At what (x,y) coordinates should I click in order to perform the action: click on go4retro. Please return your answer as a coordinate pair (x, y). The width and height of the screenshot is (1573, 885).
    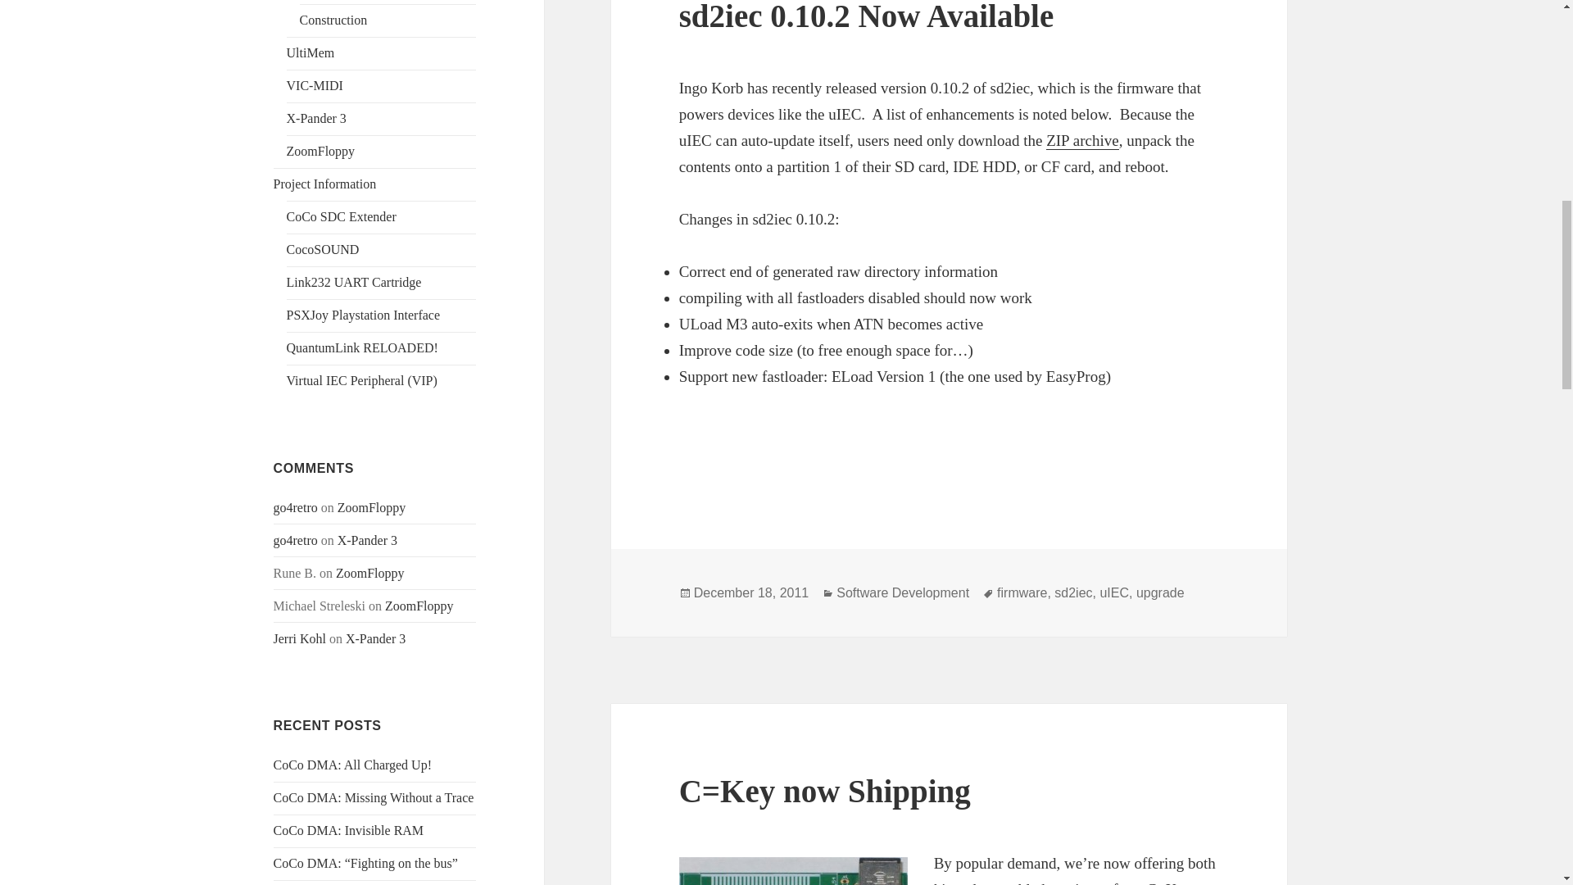
    Looking at the image, I should click on (295, 541).